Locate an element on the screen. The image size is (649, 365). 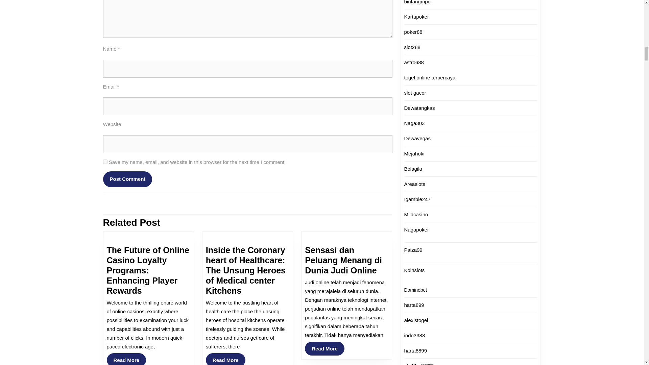
Post Comment is located at coordinates (126, 359).